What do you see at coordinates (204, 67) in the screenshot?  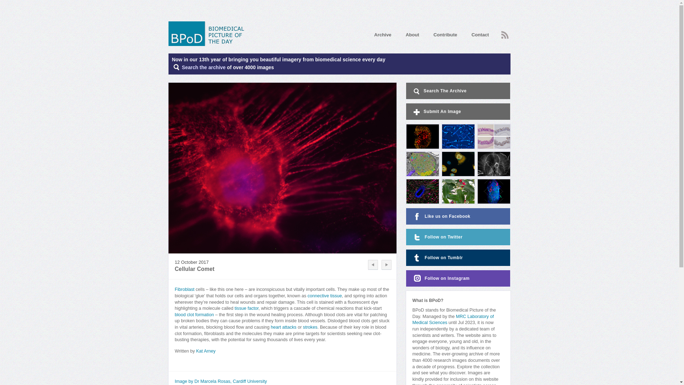 I see `Search the archive` at bounding box center [204, 67].